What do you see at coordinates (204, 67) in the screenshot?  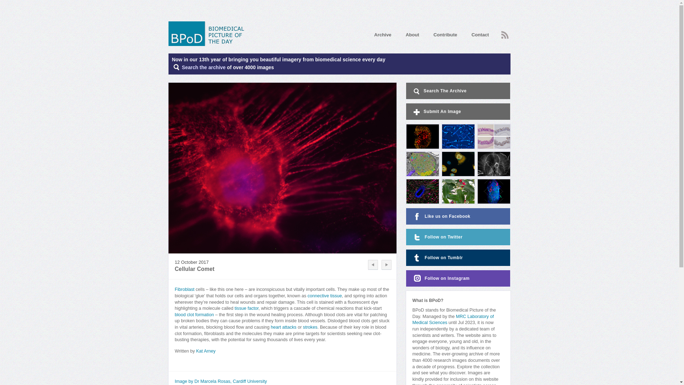 I see `Search the archive` at bounding box center [204, 67].